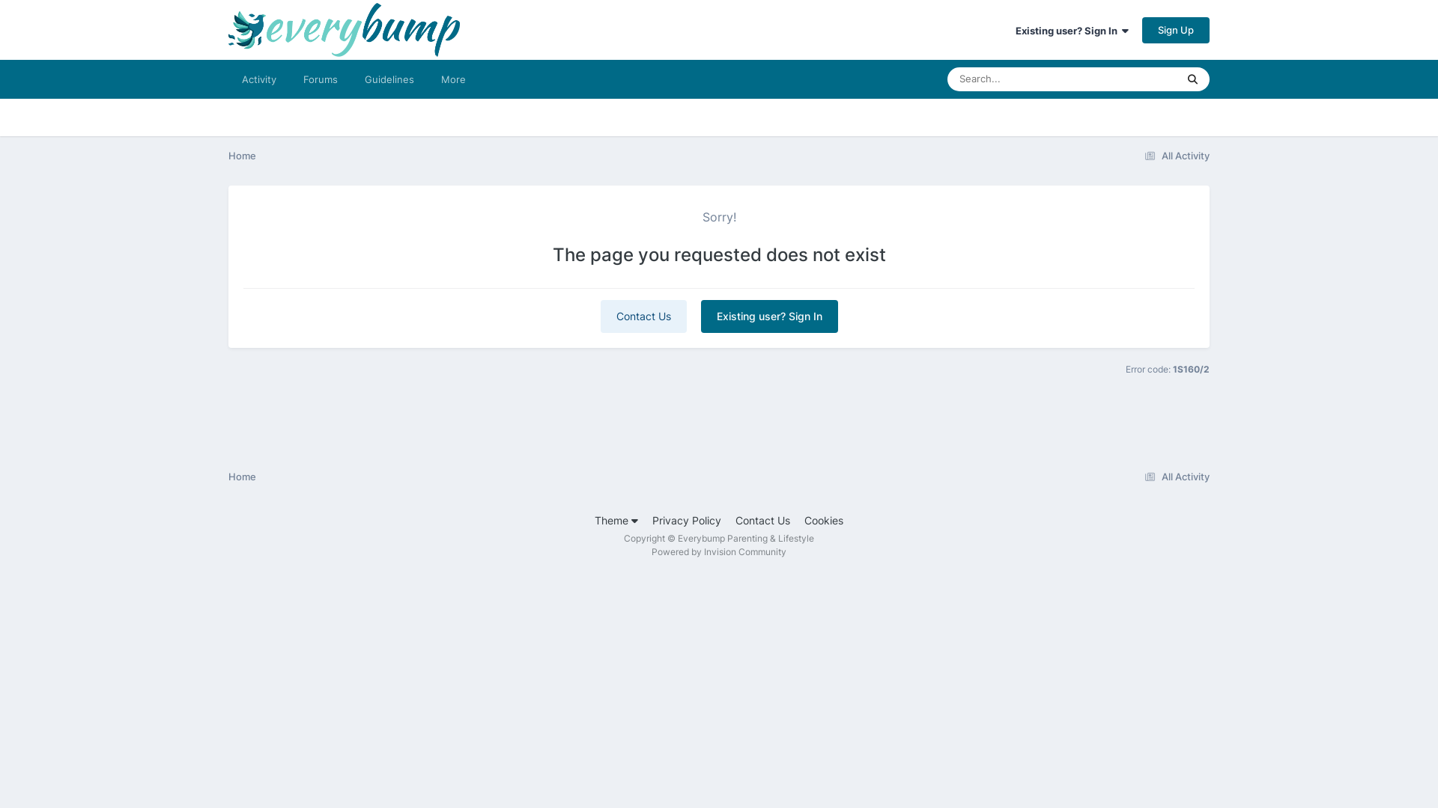 This screenshot has width=1438, height=808. I want to click on Forums, so click(321, 79).